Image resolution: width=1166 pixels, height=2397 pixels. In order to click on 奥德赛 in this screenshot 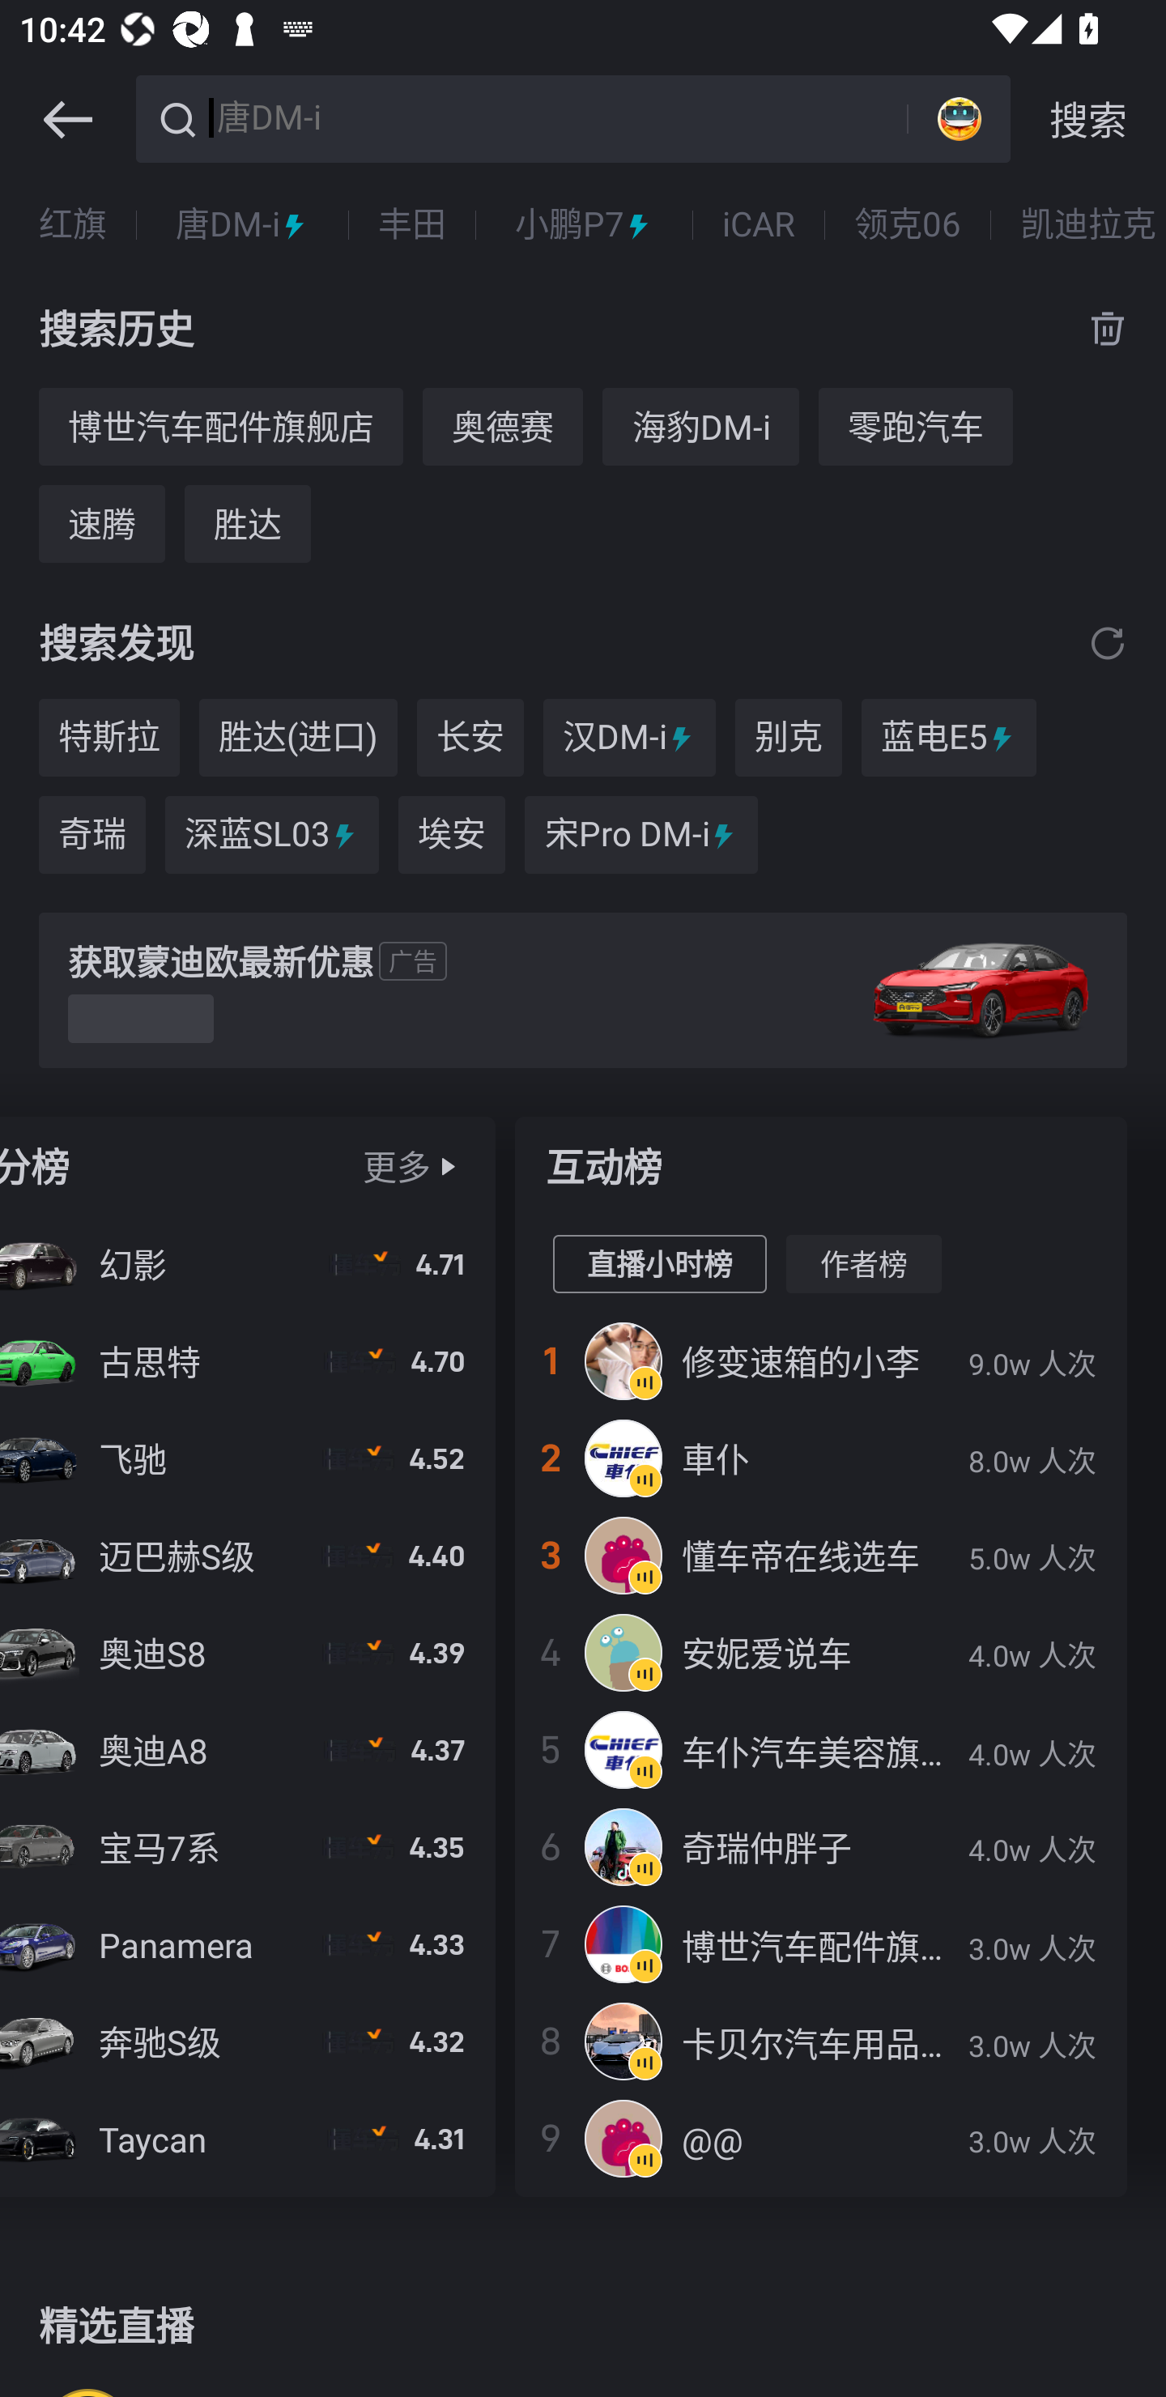, I will do `click(503, 426)`.